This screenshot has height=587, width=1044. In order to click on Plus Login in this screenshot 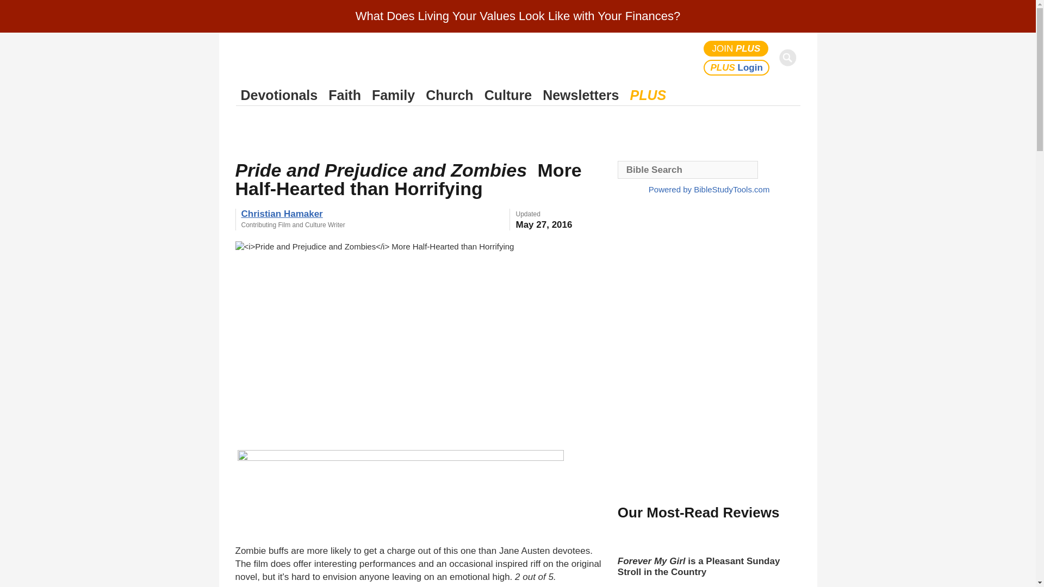, I will do `click(736, 67)`.